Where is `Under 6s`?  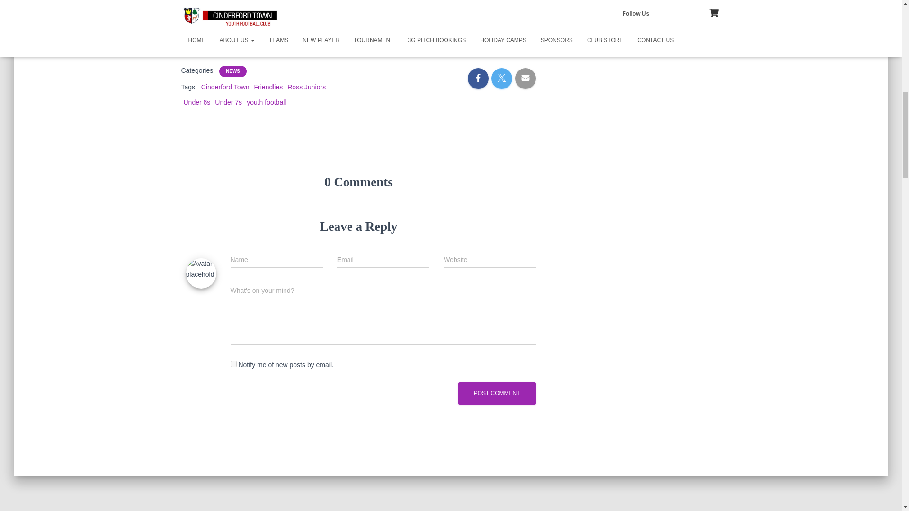
Under 6s is located at coordinates (197, 102).